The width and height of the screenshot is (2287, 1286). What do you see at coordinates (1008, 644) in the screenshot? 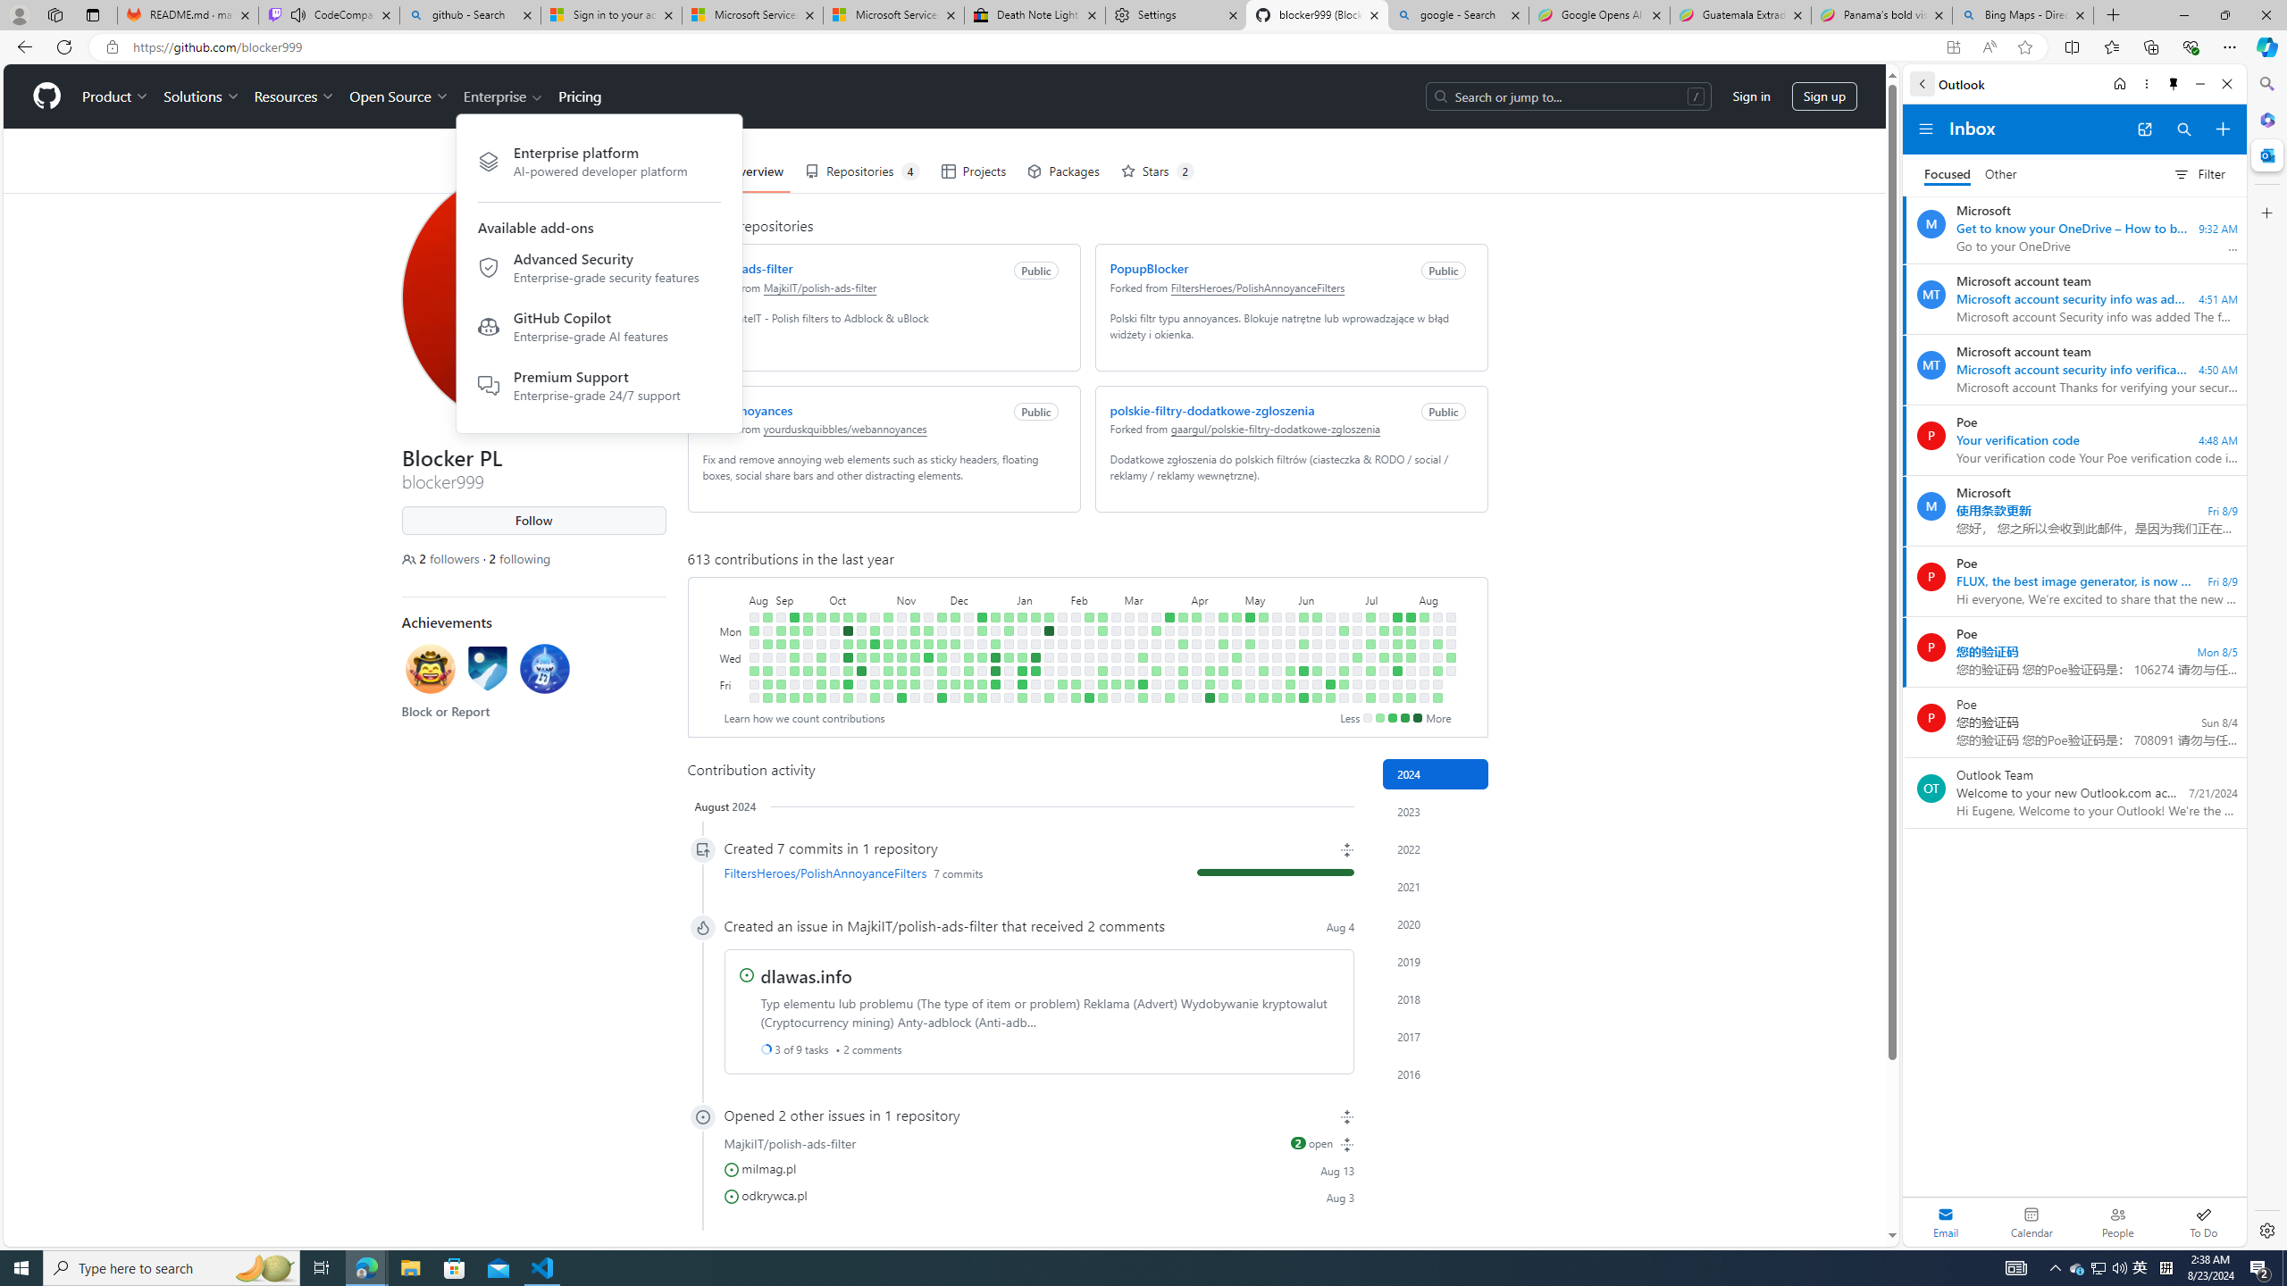
I see `No contributions on January 2nd.` at bounding box center [1008, 644].